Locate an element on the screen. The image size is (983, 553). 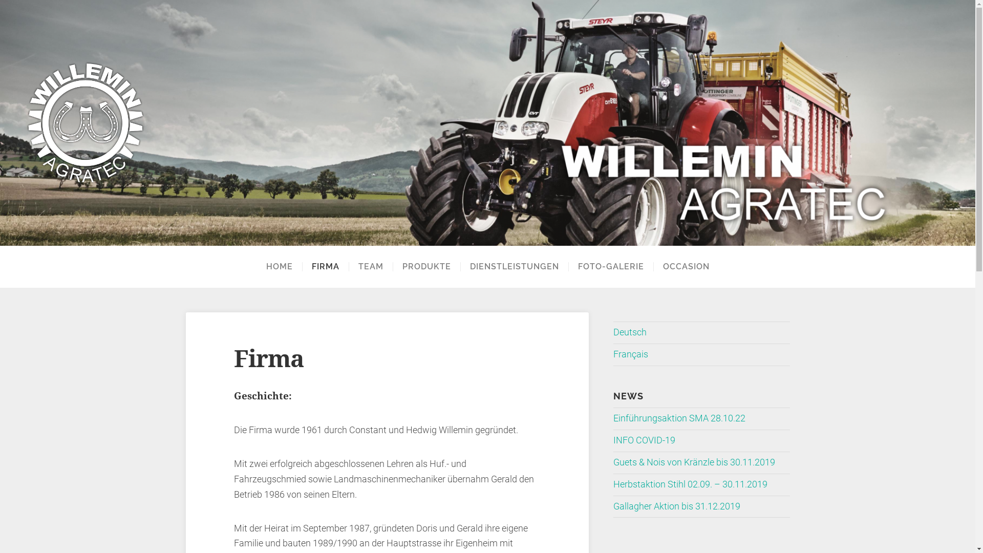
Deutsch is located at coordinates (630, 332).